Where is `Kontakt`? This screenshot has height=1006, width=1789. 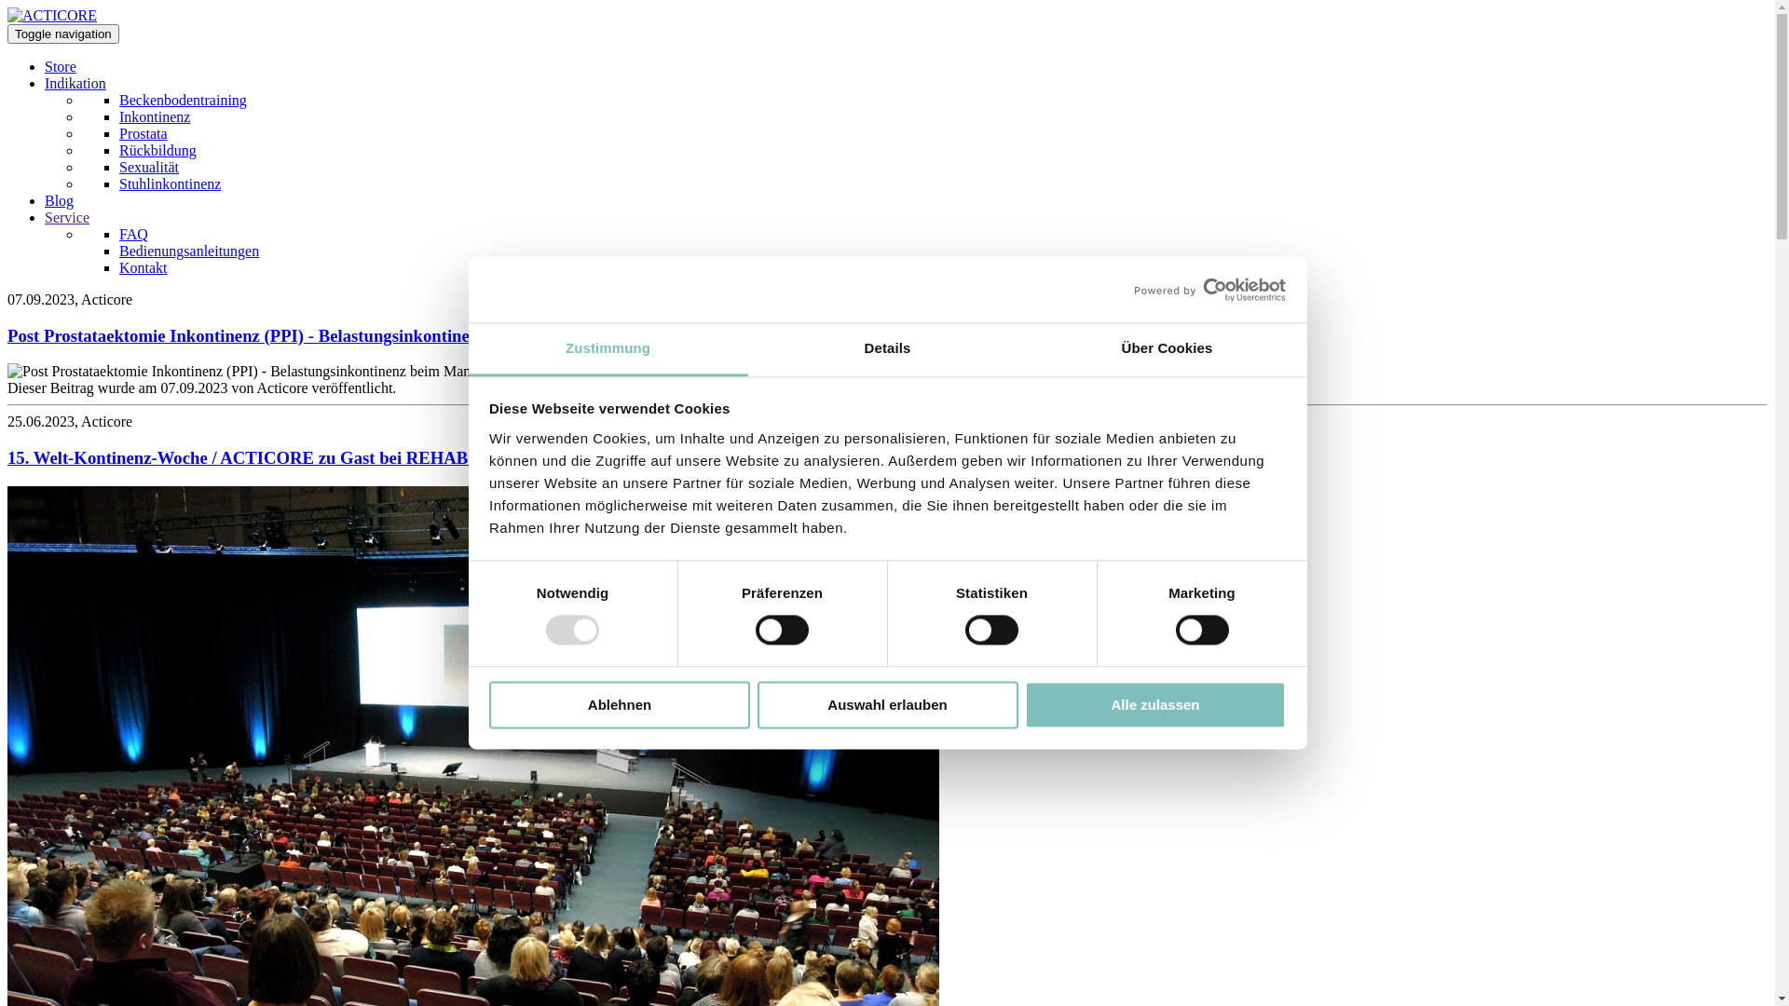 Kontakt is located at coordinates (143, 268).